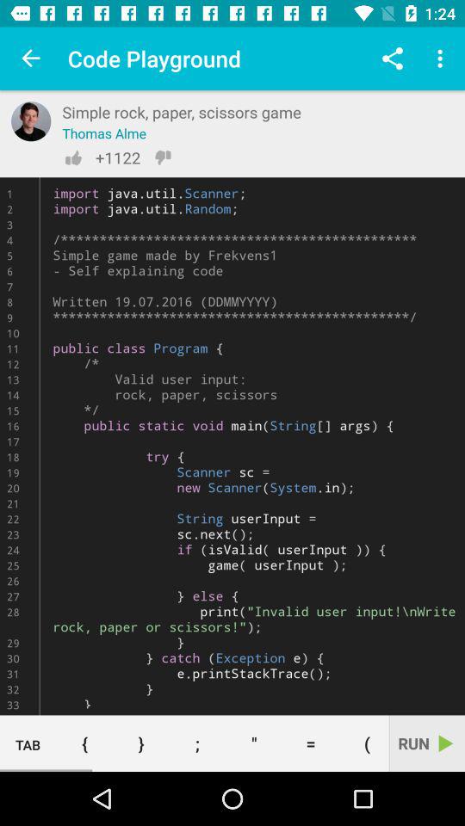 The height and width of the screenshot is (826, 465). I want to click on jump until the ;, so click(197, 743).